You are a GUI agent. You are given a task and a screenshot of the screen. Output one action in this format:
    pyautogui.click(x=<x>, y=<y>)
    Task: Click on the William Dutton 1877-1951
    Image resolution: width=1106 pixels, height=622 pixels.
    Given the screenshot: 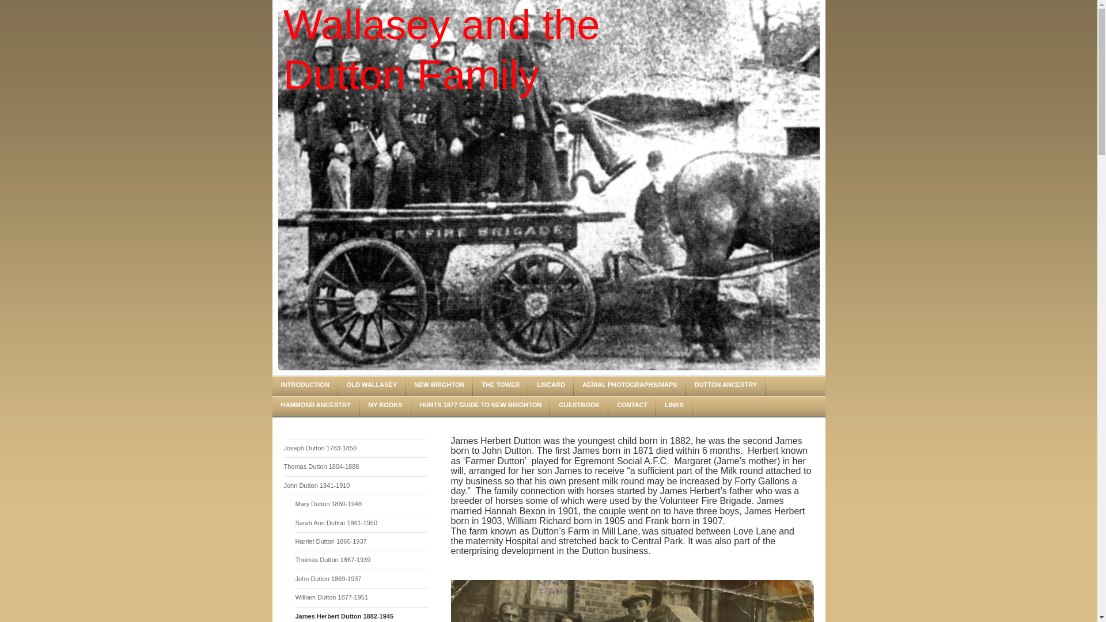 What is the action you would take?
    pyautogui.click(x=361, y=597)
    